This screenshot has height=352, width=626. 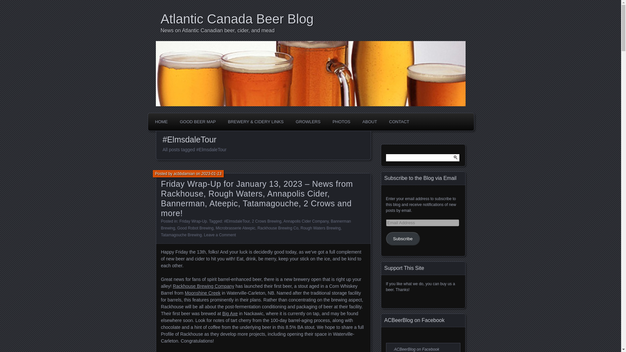 I want to click on View all posts by acbbdamian, so click(x=184, y=173).